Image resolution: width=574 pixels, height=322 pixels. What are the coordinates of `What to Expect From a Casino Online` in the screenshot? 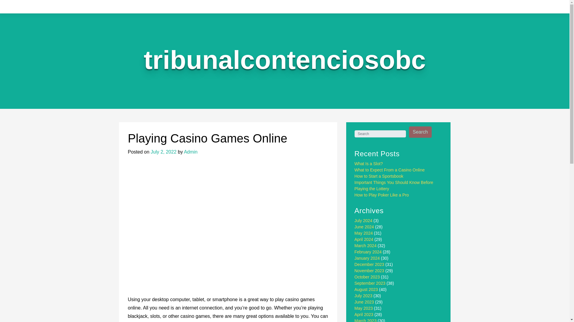 It's located at (390, 170).